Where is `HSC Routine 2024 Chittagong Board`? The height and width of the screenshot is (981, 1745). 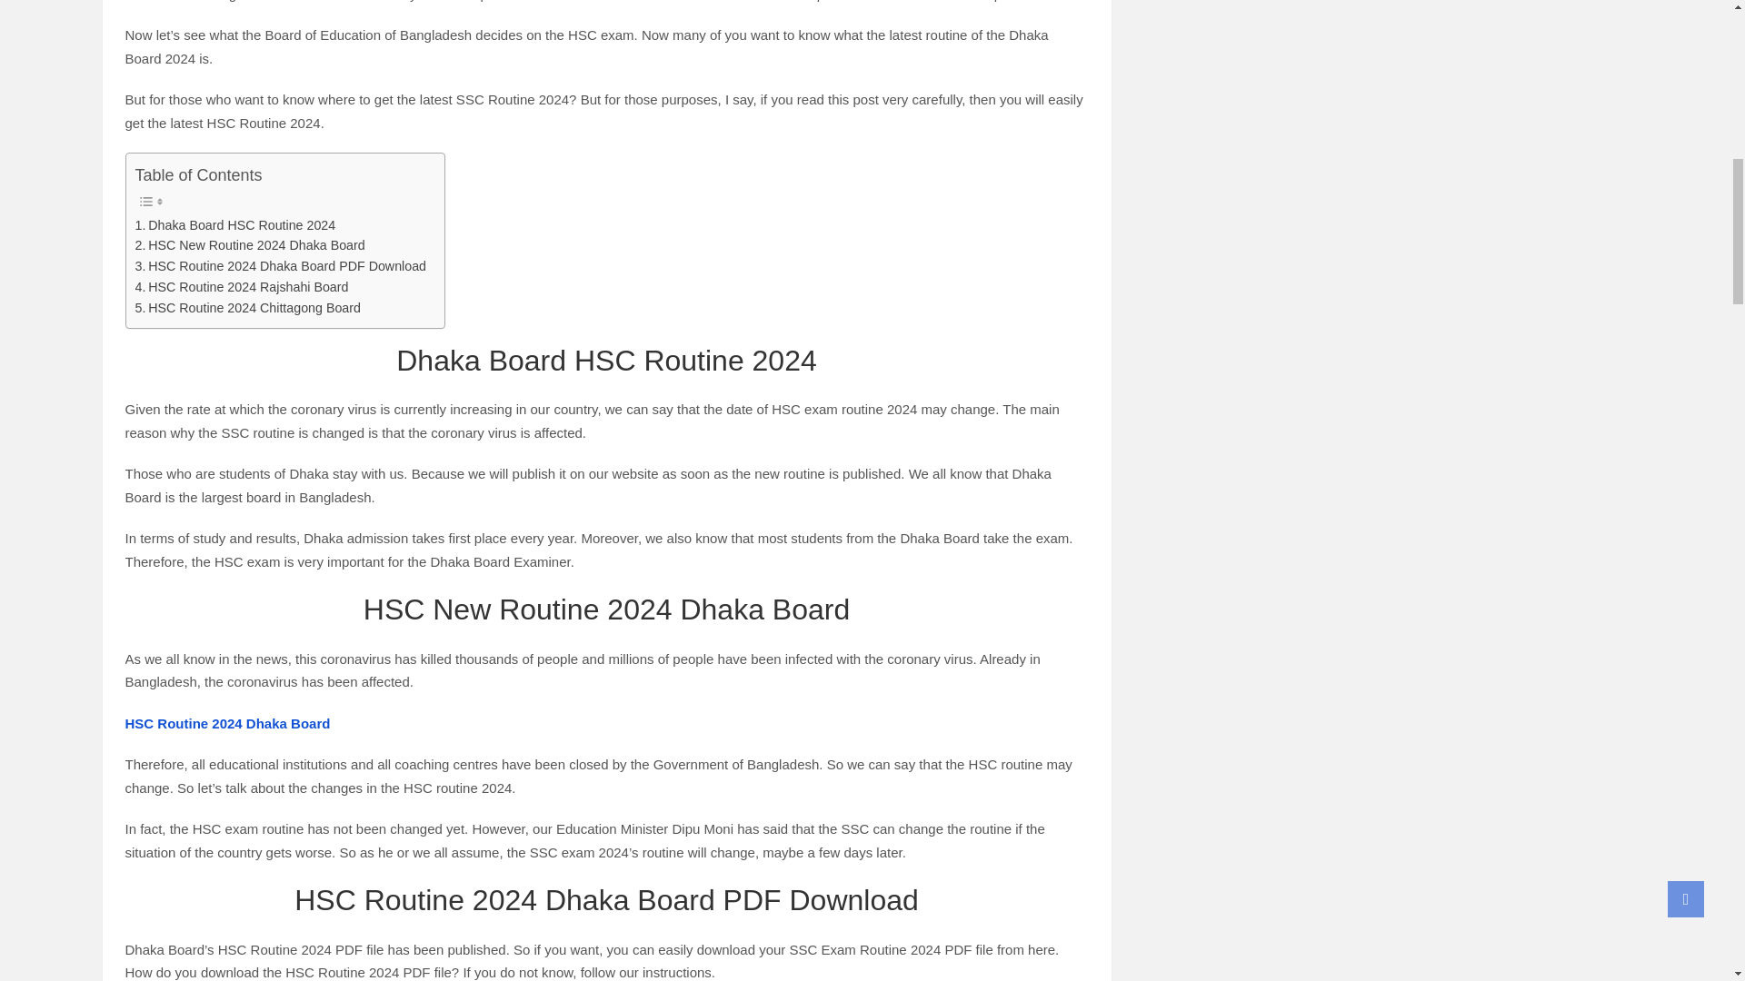 HSC Routine 2024 Chittagong Board is located at coordinates (246, 309).